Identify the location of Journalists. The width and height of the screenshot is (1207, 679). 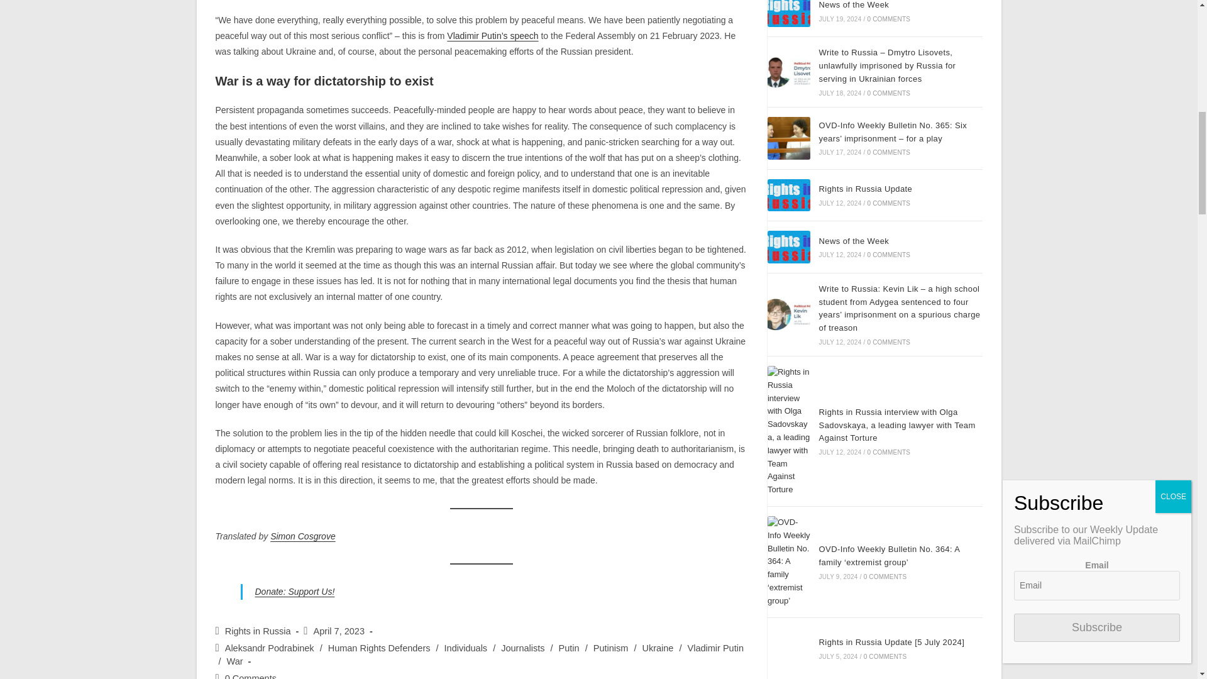
(522, 648).